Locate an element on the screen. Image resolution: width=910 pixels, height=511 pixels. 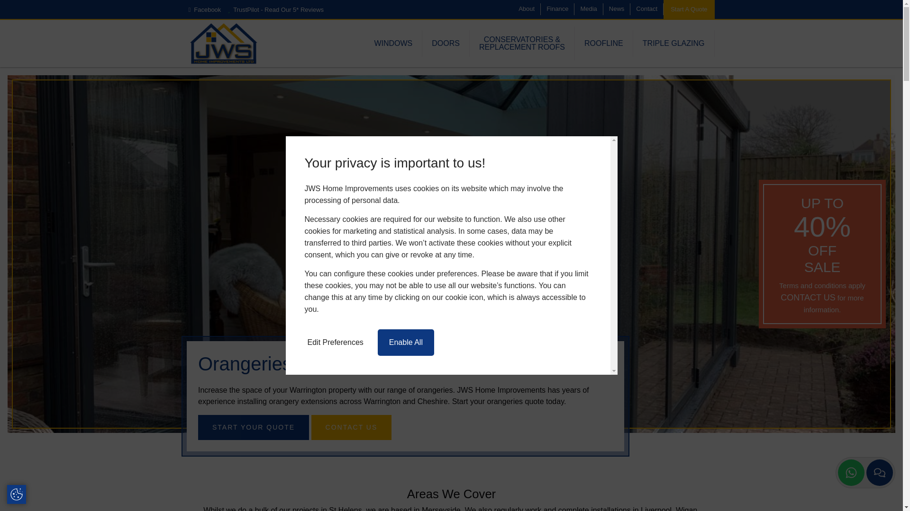
Media is located at coordinates (588, 9).